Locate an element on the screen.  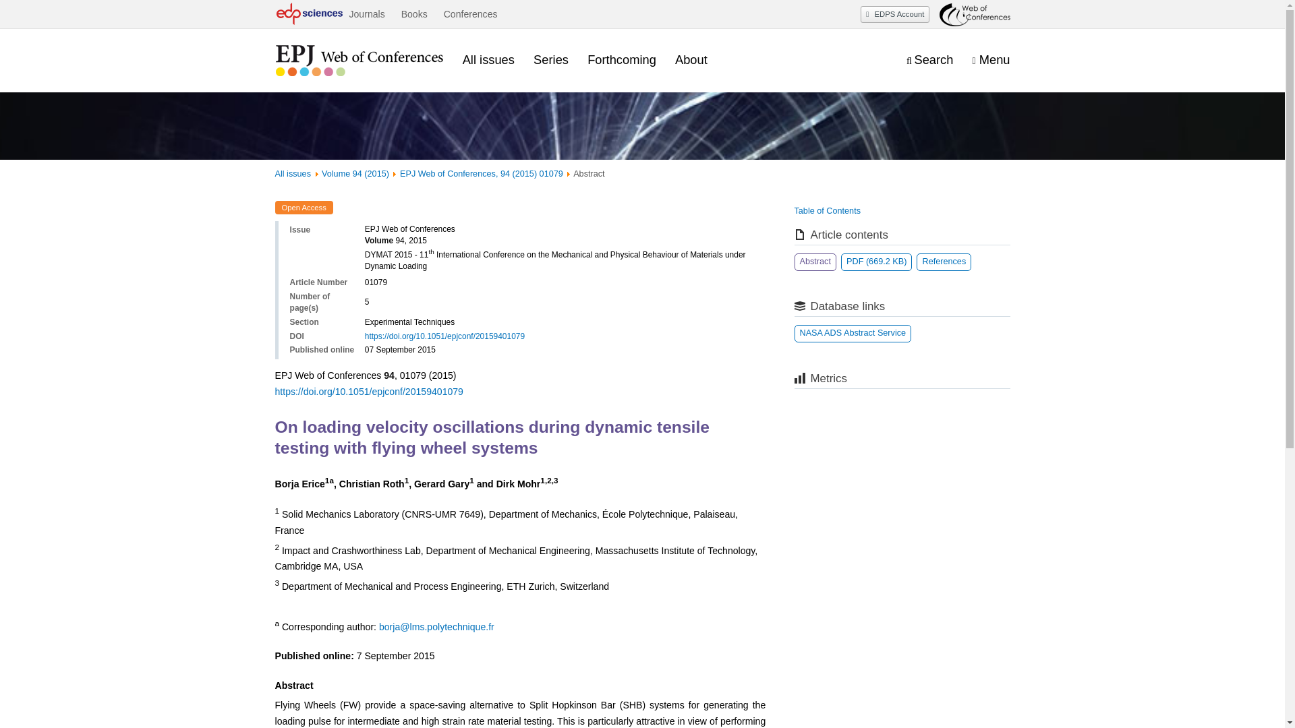
All issues is located at coordinates (488, 59).